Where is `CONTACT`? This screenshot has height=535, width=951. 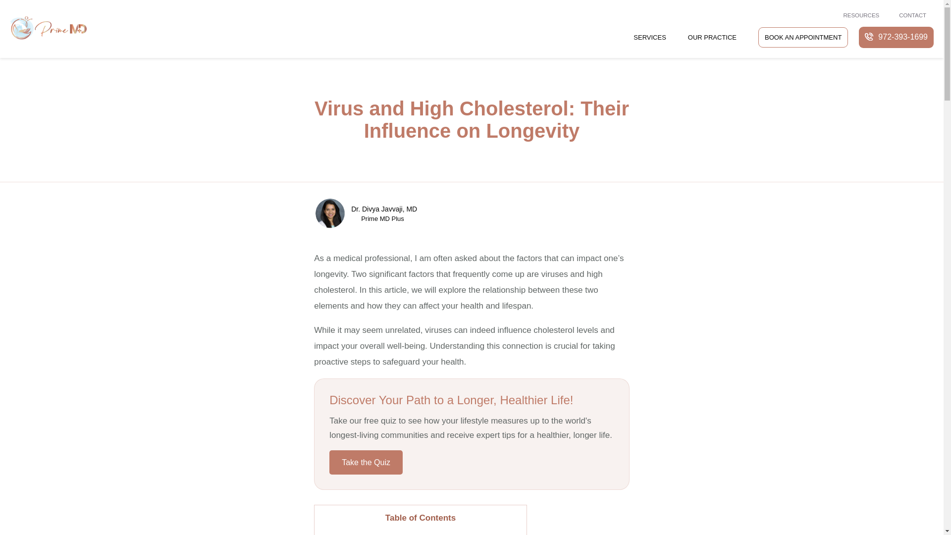
CONTACT is located at coordinates (910, 16).